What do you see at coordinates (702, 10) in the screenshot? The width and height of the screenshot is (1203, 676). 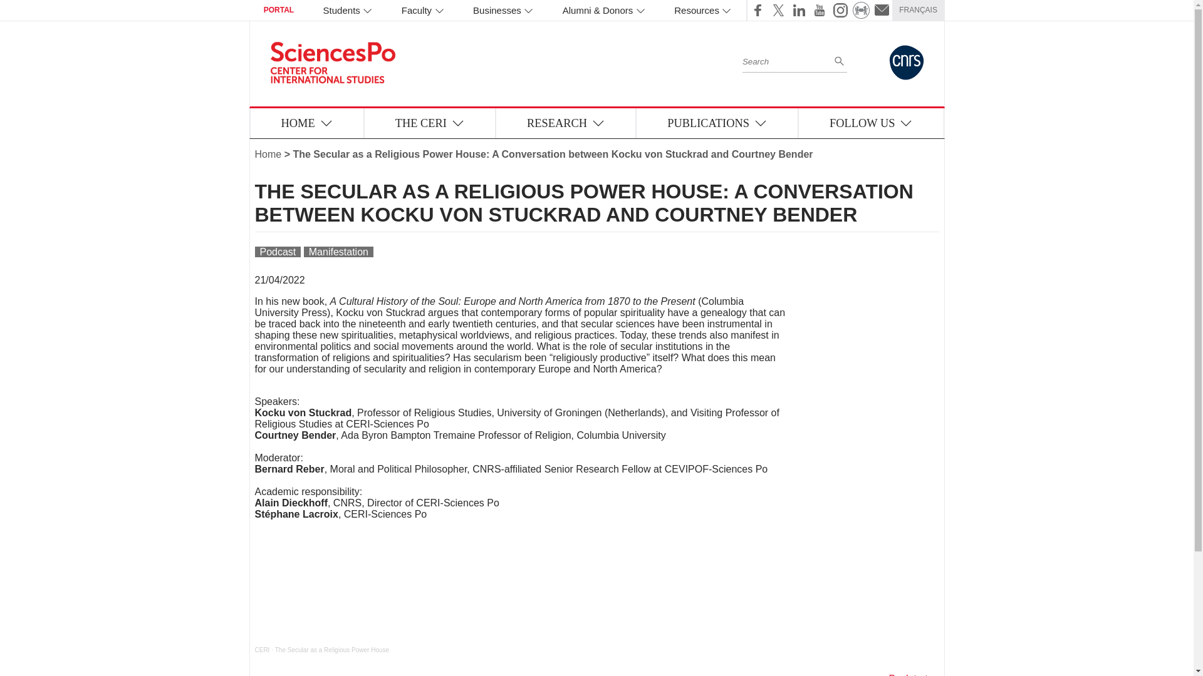 I see `Resources` at bounding box center [702, 10].